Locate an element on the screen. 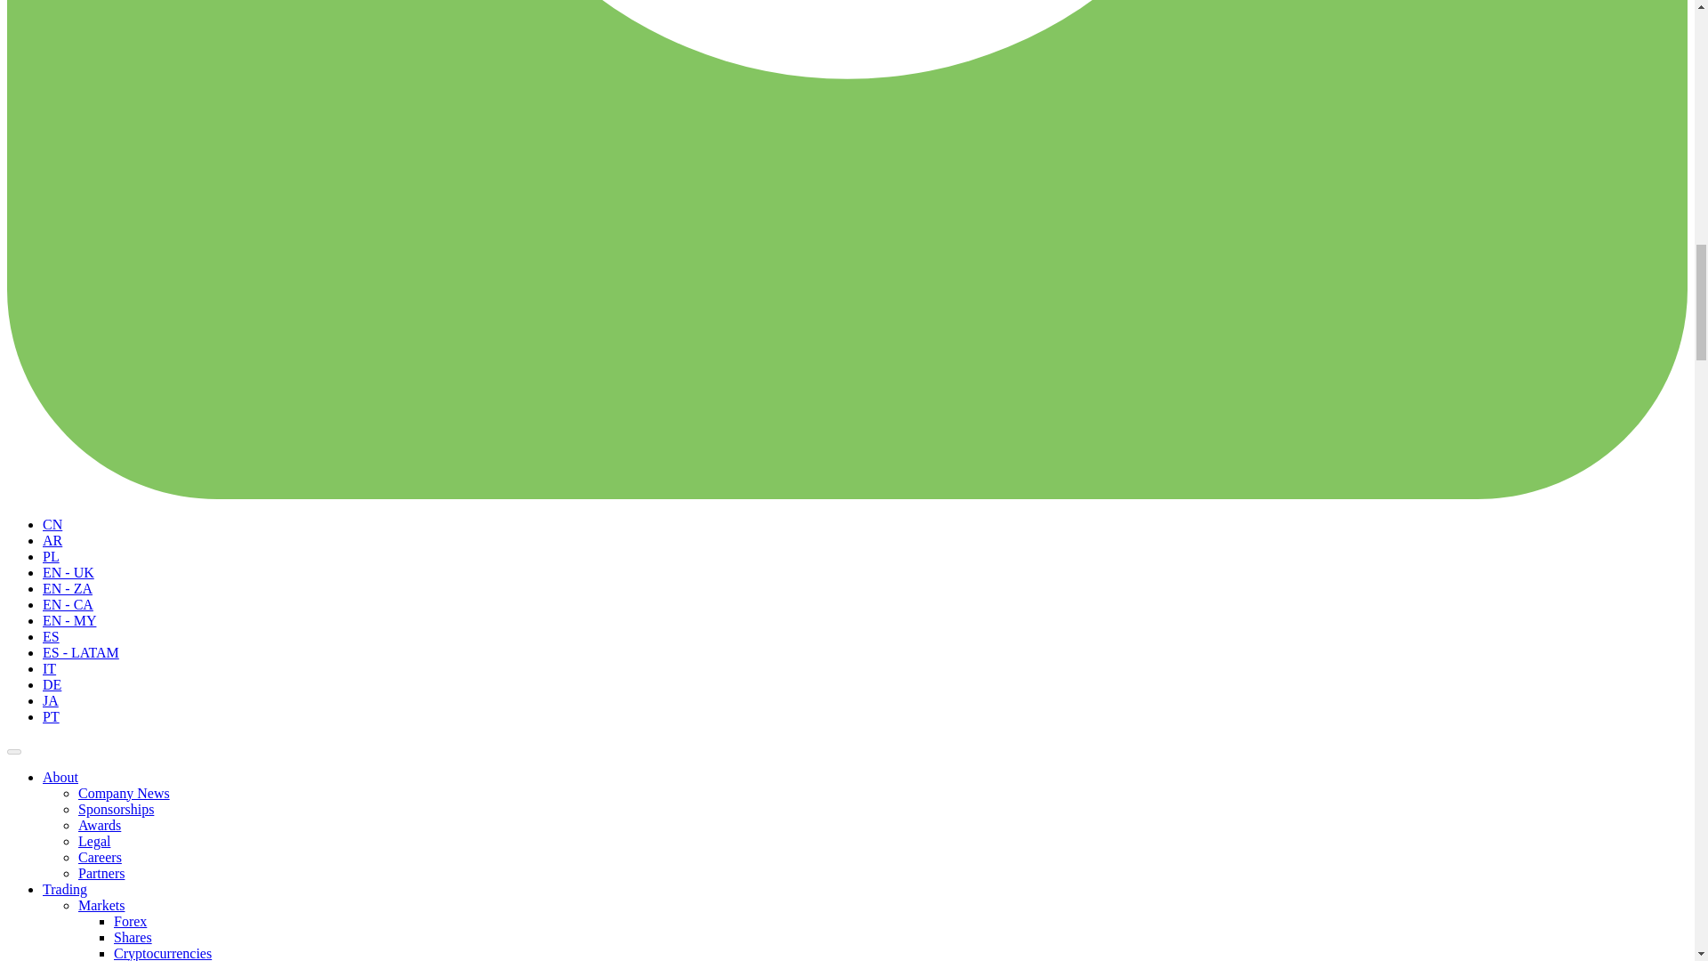 This screenshot has height=961, width=1708. Awards is located at coordinates (100, 824).